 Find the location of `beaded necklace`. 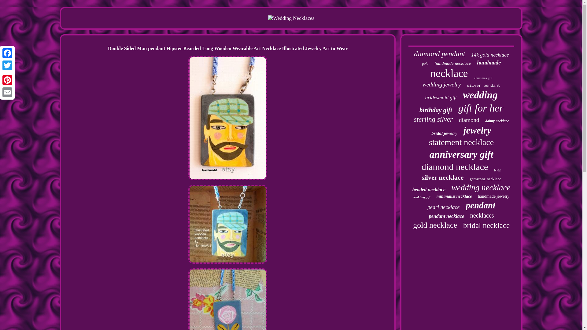

beaded necklace is located at coordinates (429, 189).